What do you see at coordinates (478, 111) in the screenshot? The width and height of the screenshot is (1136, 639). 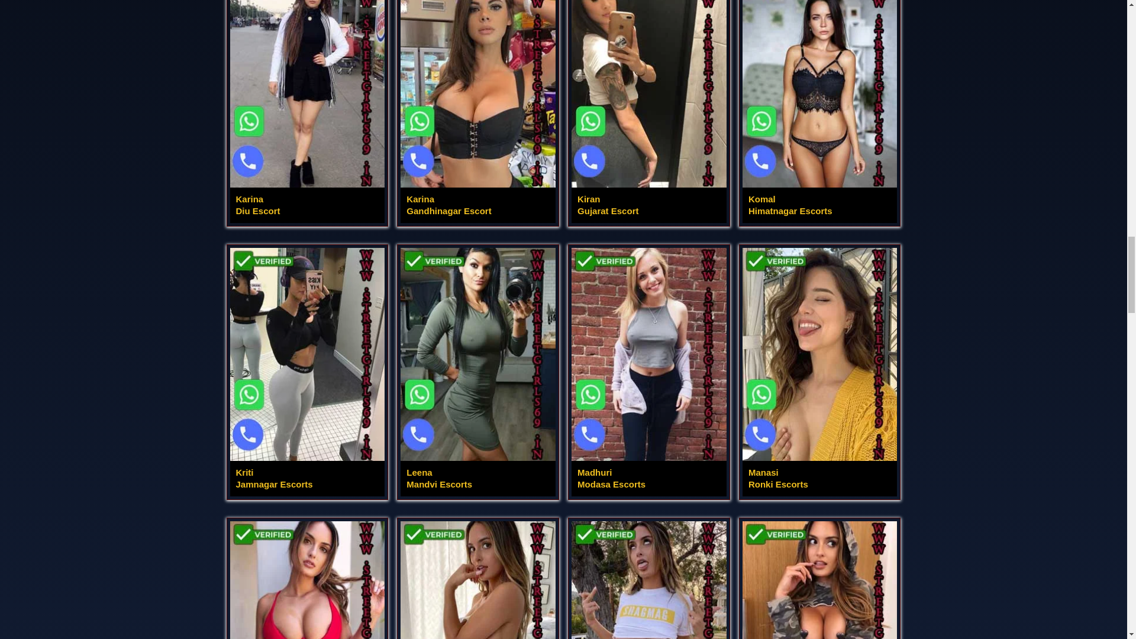 I see `diu Escorts` at bounding box center [478, 111].